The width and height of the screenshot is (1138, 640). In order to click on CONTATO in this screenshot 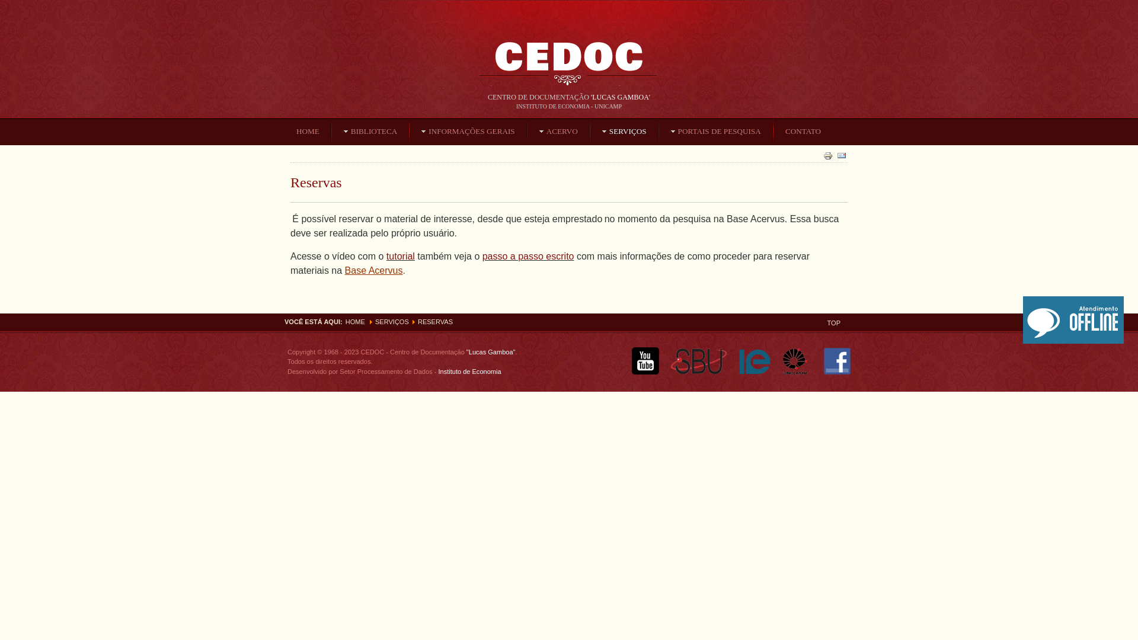, I will do `click(803, 132)`.